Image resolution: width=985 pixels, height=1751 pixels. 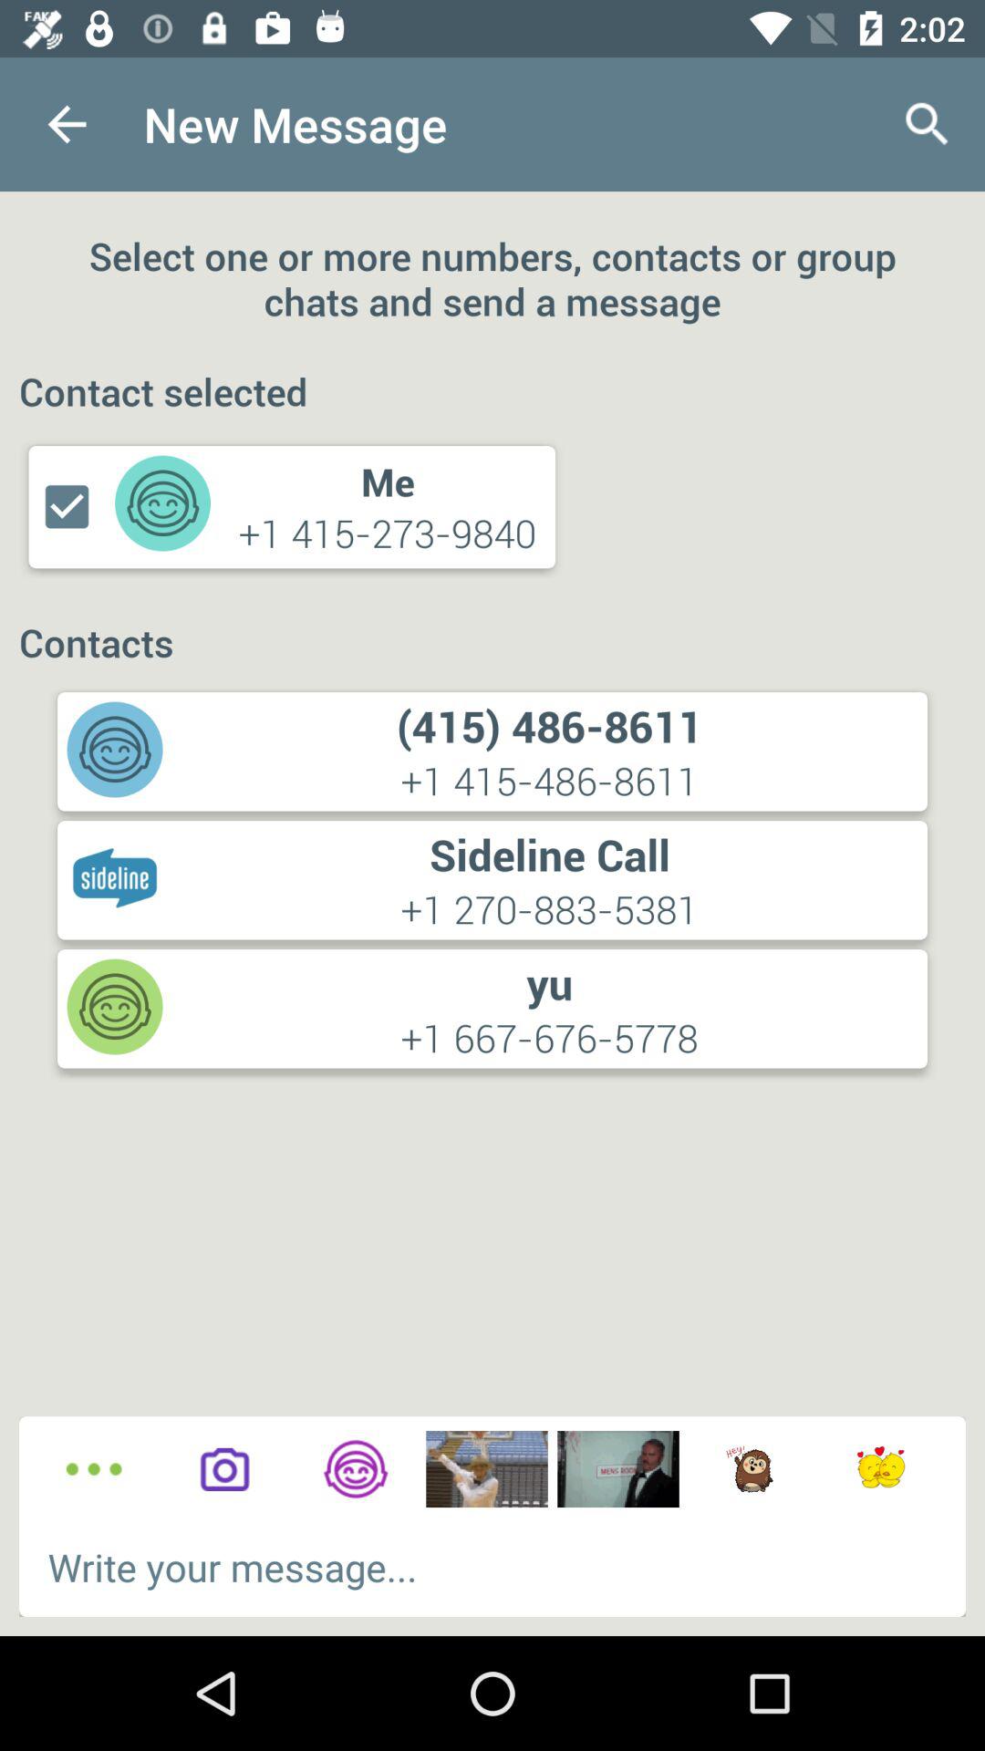 What do you see at coordinates (67, 124) in the screenshot?
I see `turn on the icon above the select one or item` at bounding box center [67, 124].